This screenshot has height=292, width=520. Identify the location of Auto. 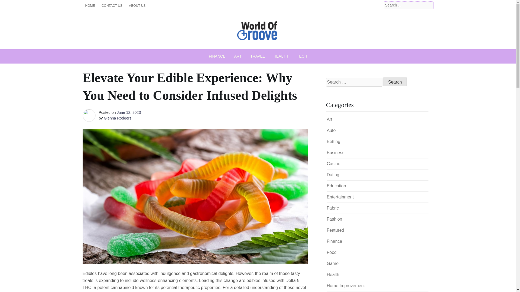
(331, 130).